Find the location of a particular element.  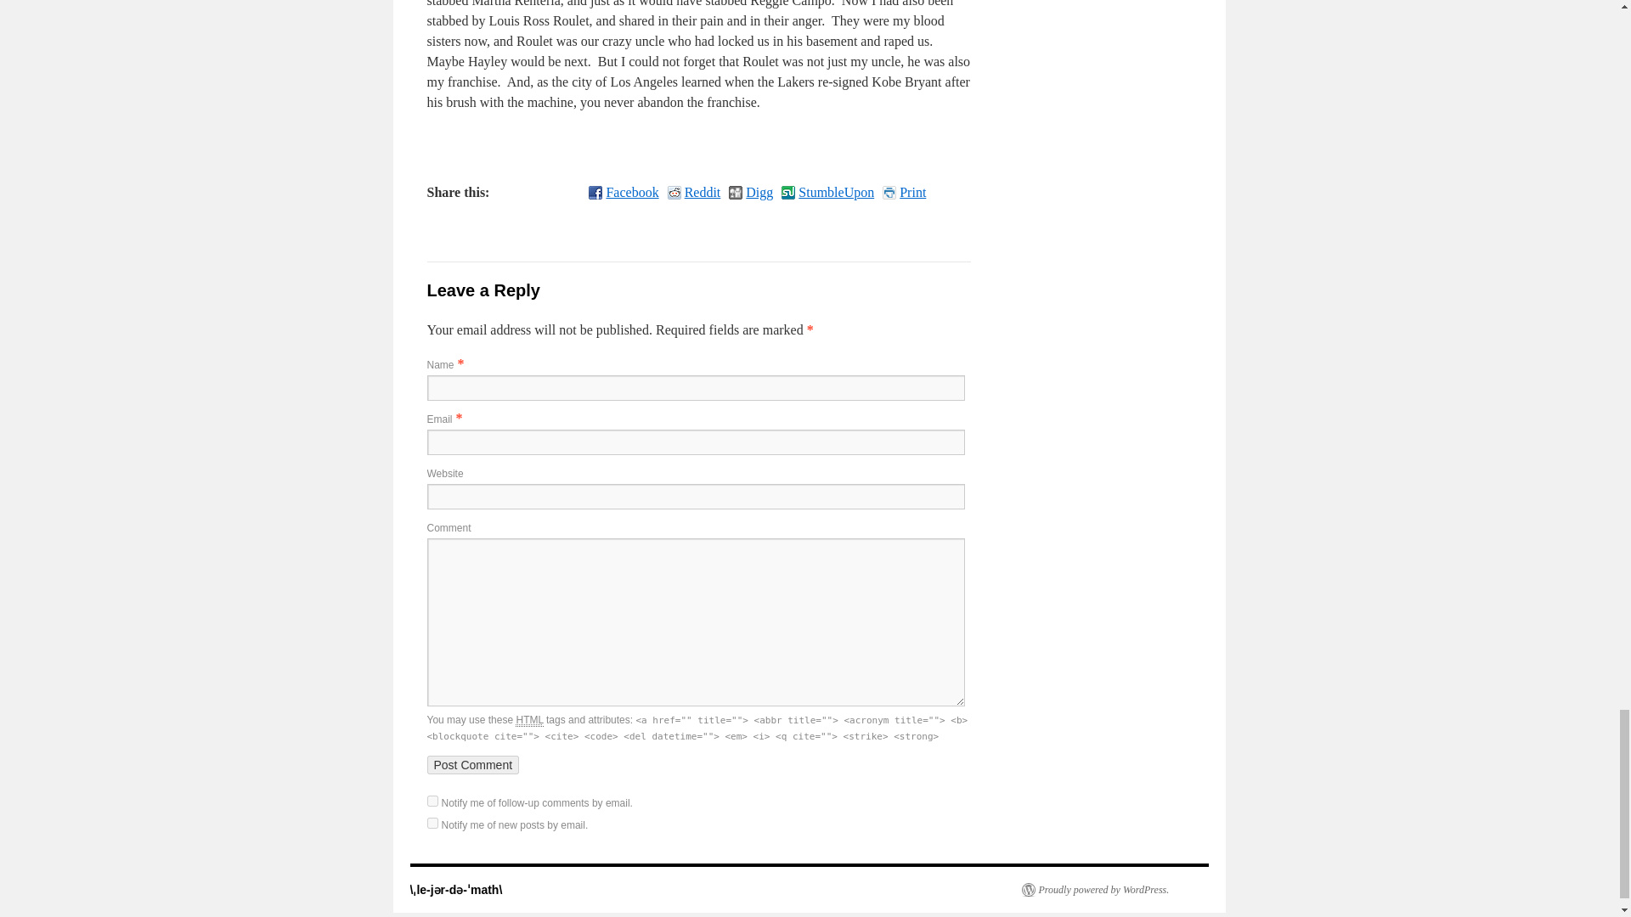

Click to print is located at coordinates (904, 192).